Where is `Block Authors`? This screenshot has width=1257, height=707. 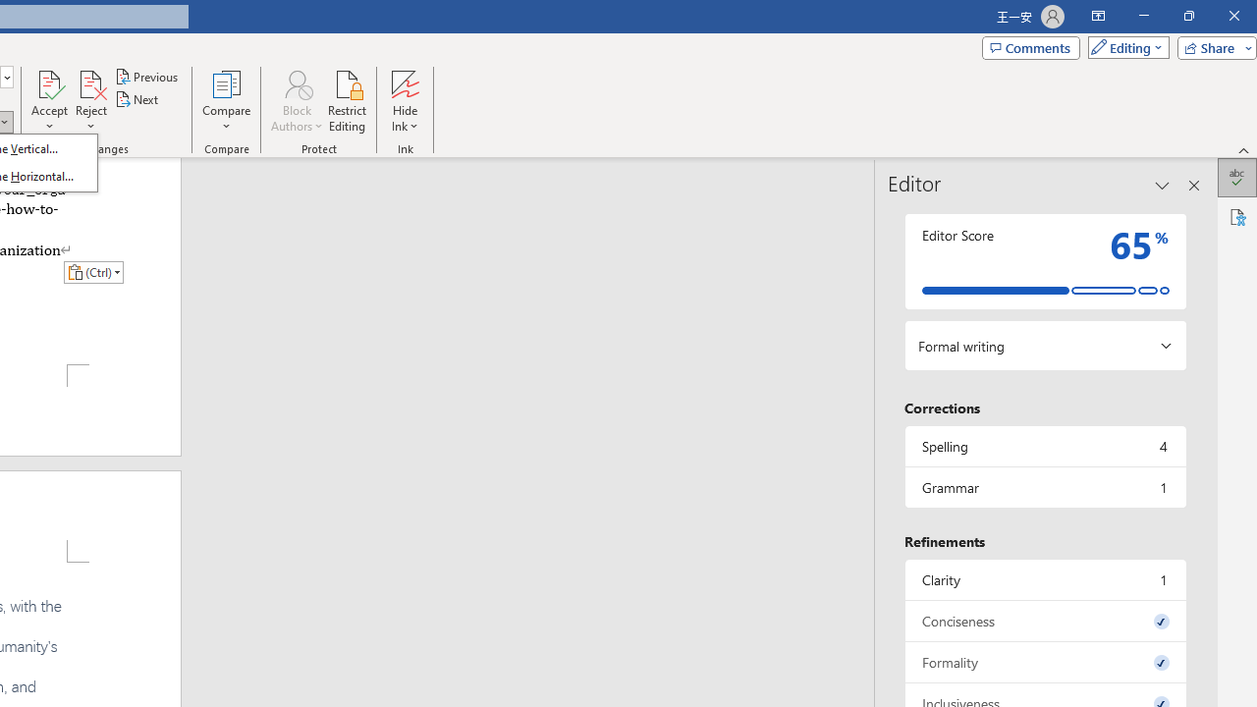
Block Authors is located at coordinates (297, 82).